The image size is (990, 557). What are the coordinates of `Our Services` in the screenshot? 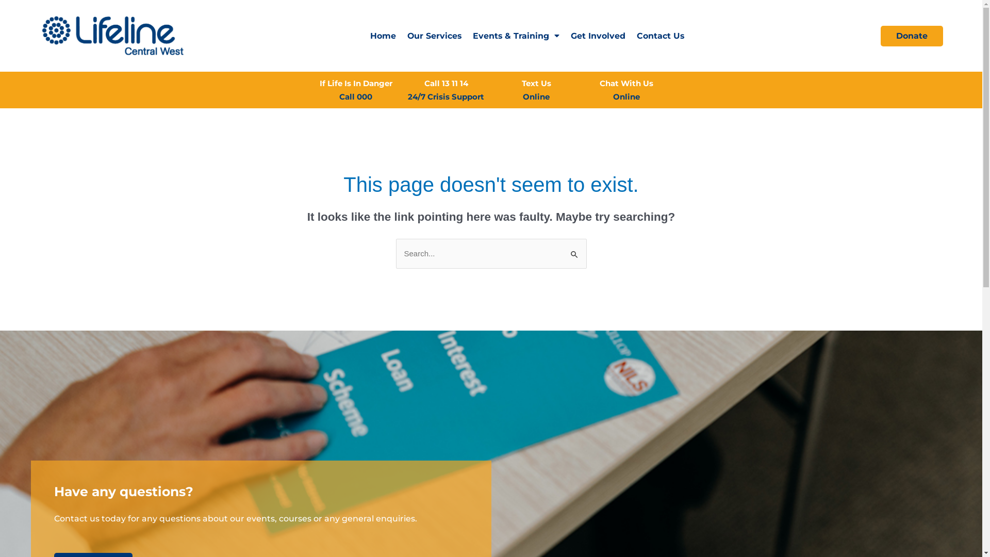 It's located at (434, 36).